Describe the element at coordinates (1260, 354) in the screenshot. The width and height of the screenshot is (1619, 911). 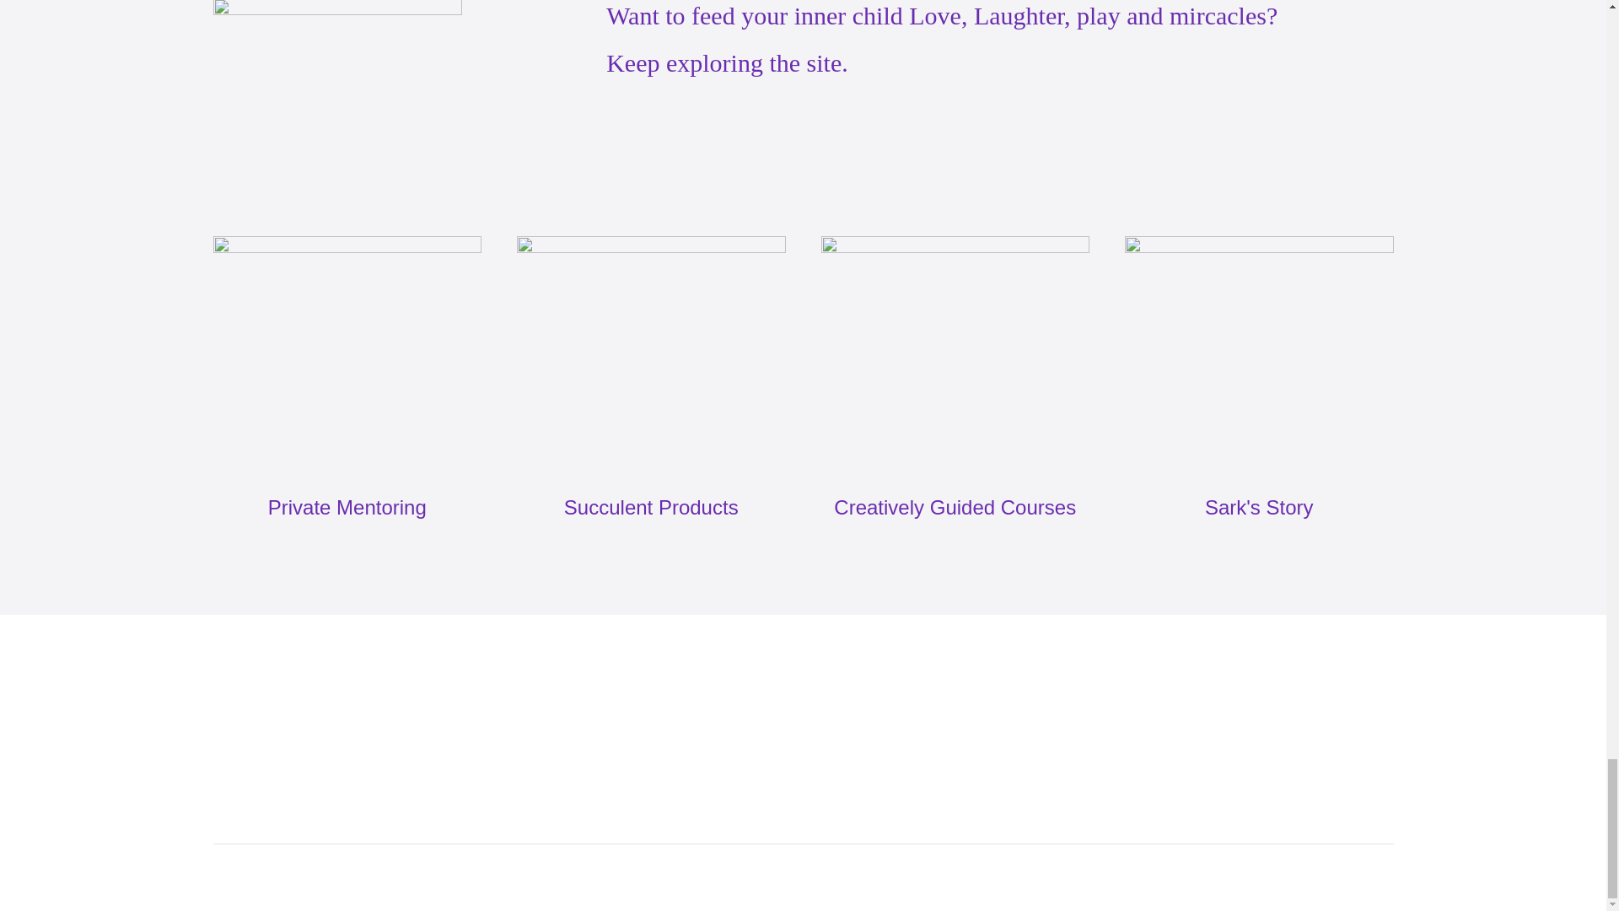
I see `Sarks Story` at that location.